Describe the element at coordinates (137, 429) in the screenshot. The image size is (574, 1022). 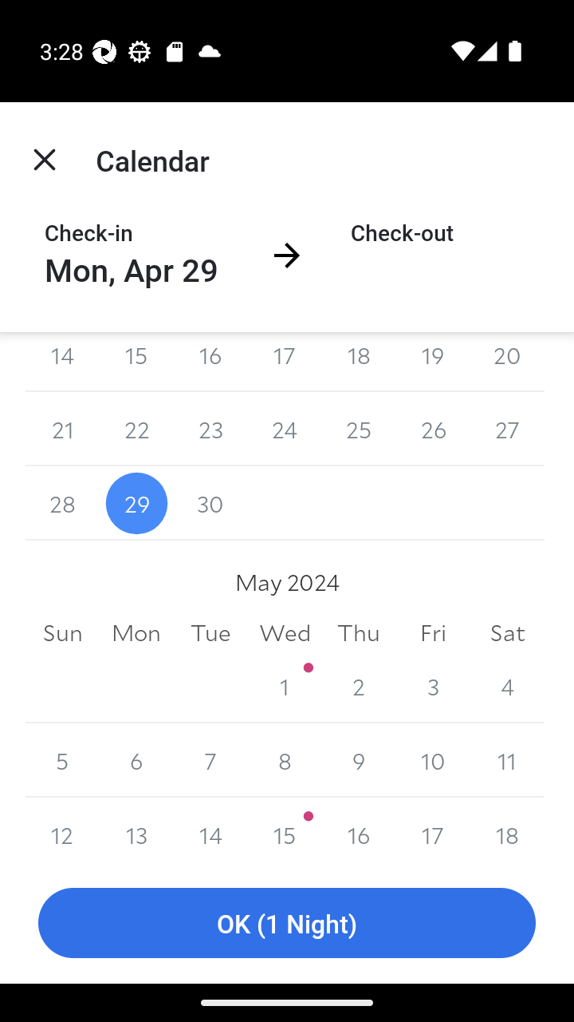
I see `22 22 April 2024` at that location.